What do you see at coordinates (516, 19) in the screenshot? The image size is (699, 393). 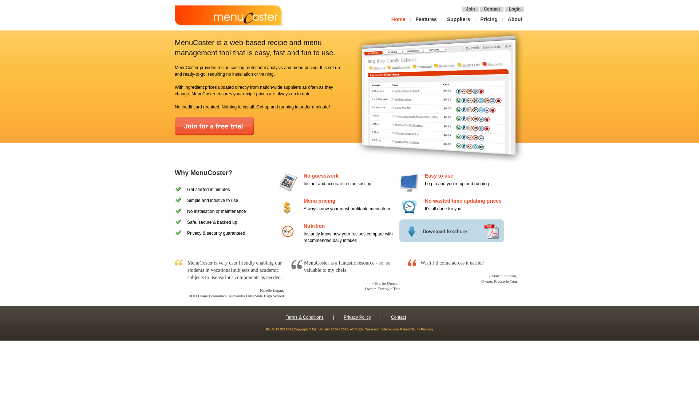 I see `About` at bounding box center [516, 19].